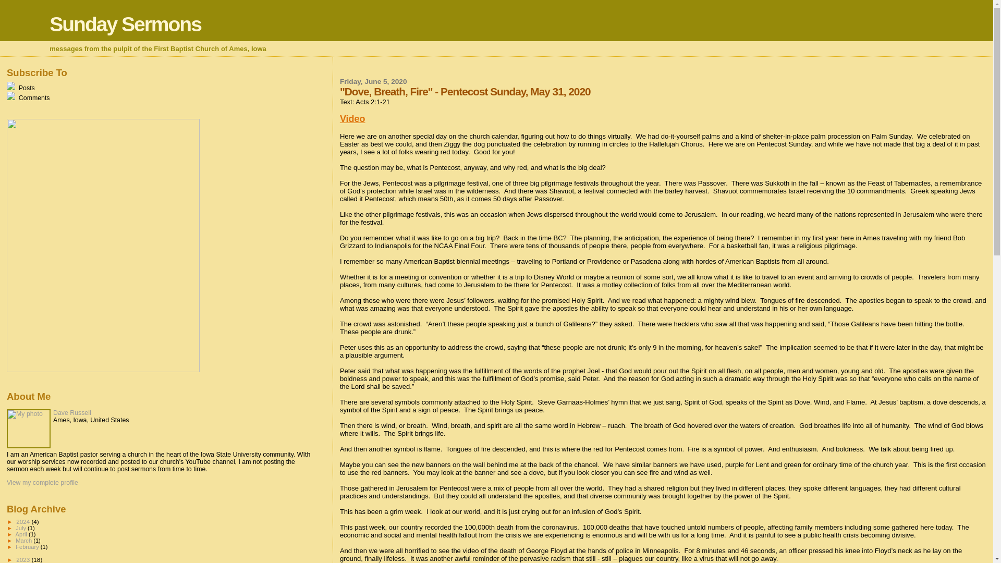 This screenshot has width=1001, height=563. I want to click on Dave Russell, so click(72, 413).